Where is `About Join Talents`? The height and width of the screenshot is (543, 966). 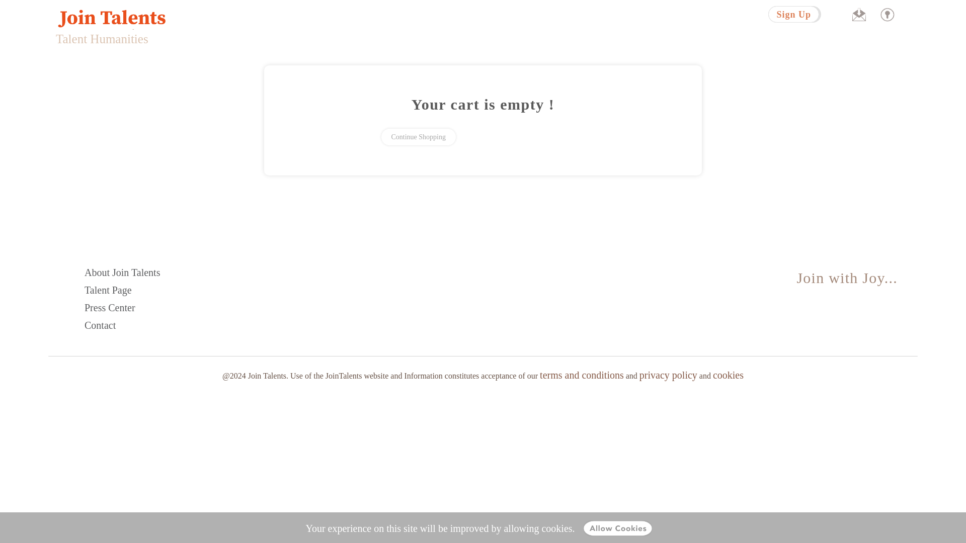 About Join Talents is located at coordinates (122, 273).